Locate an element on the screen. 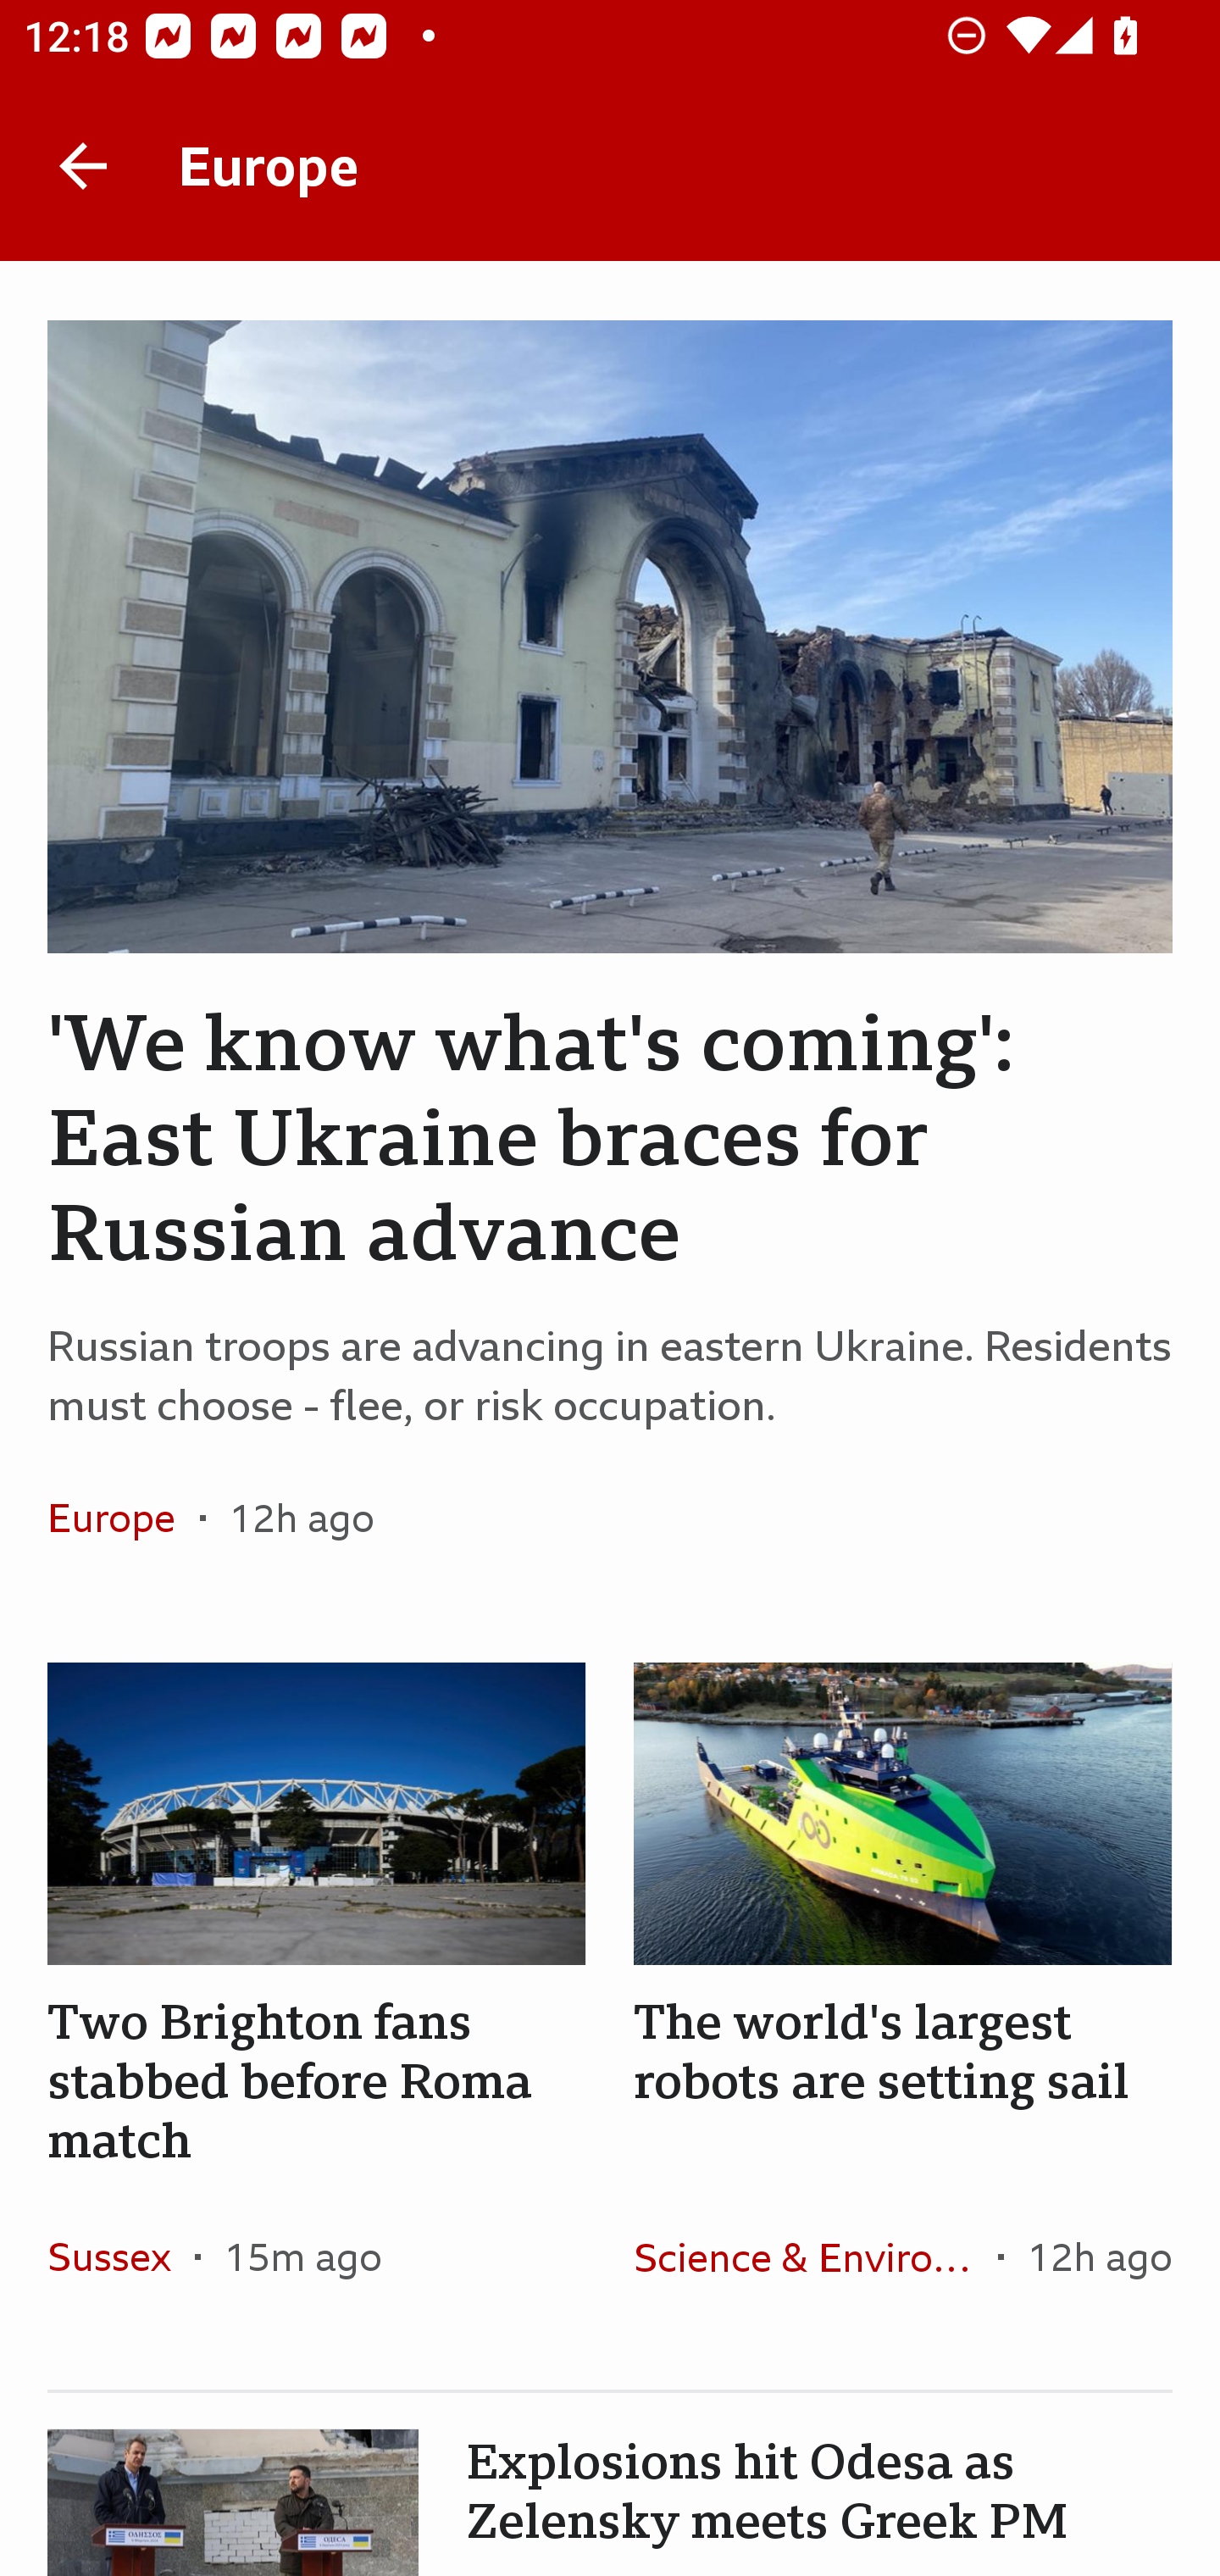 The height and width of the screenshot is (2576, 1220). Sussex In the section Sussex is located at coordinates (121, 2256).